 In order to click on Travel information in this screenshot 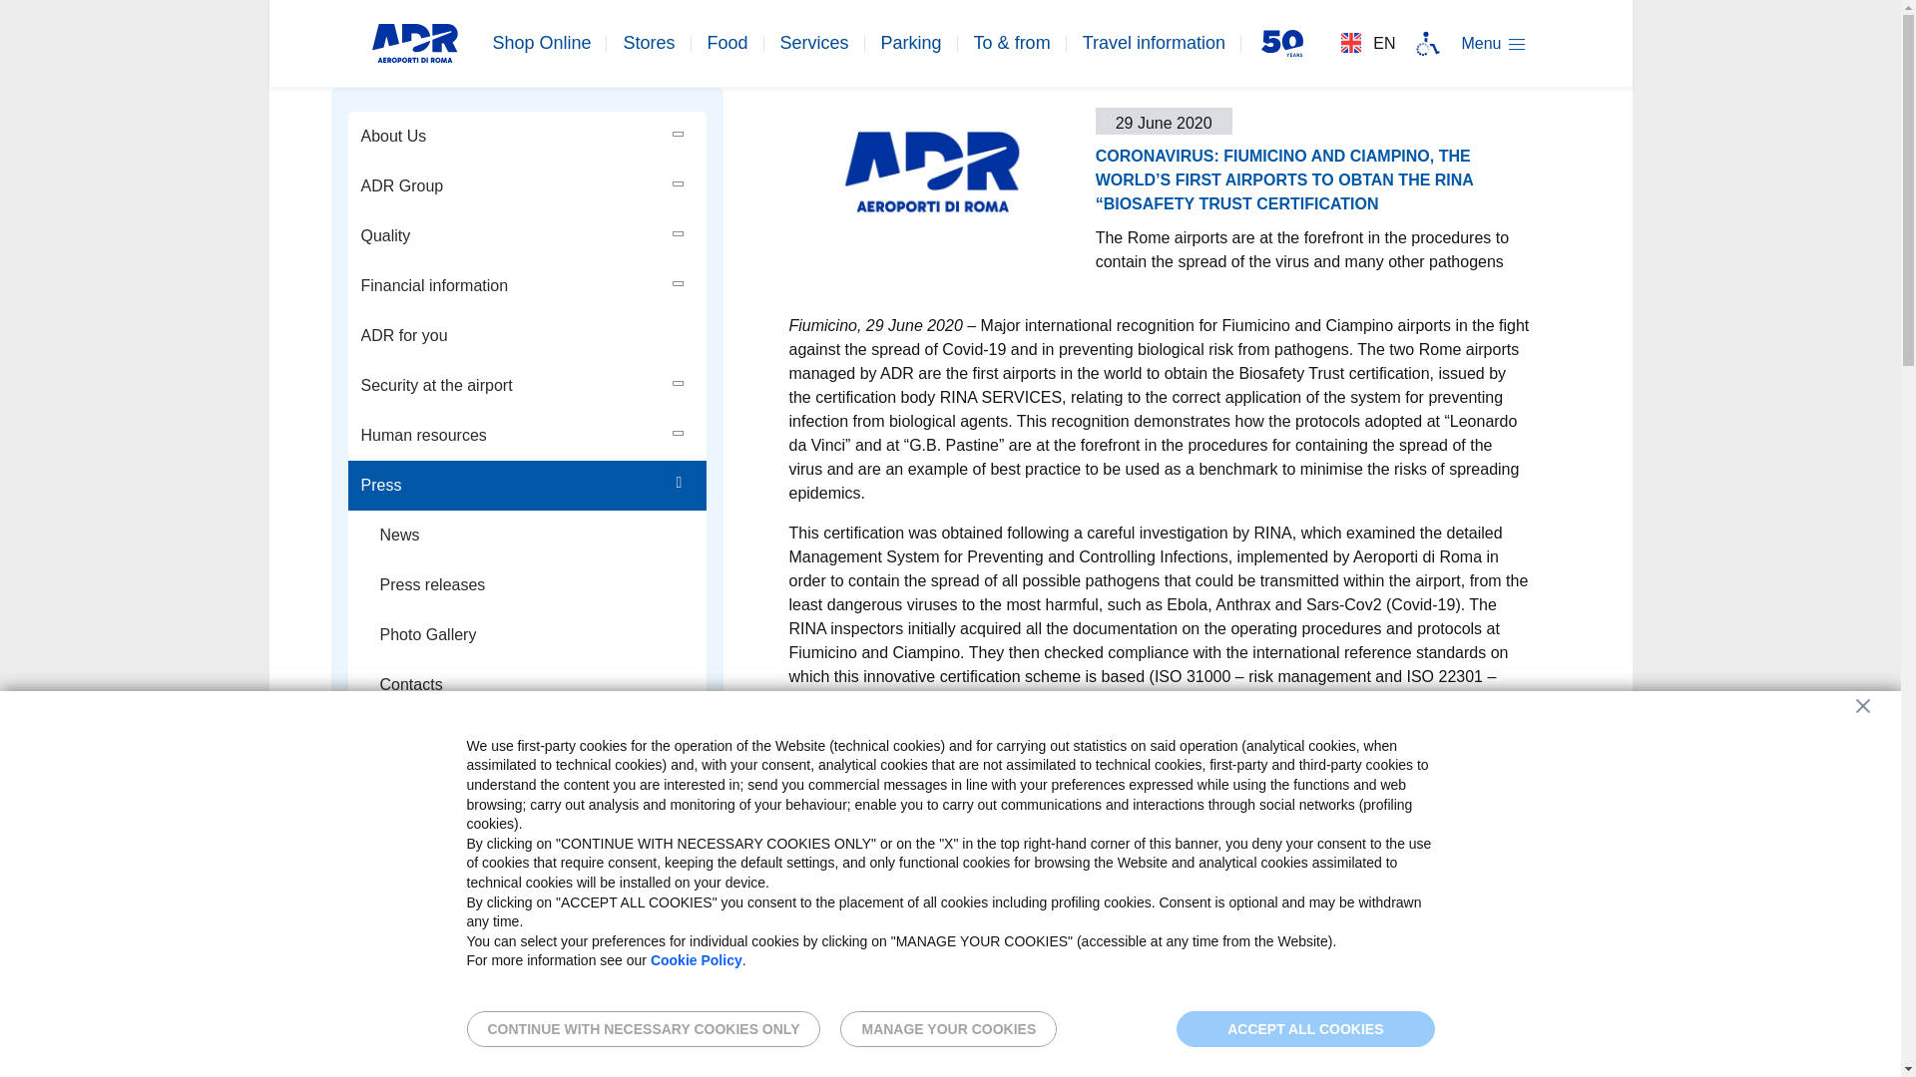, I will do `click(1154, 42)`.